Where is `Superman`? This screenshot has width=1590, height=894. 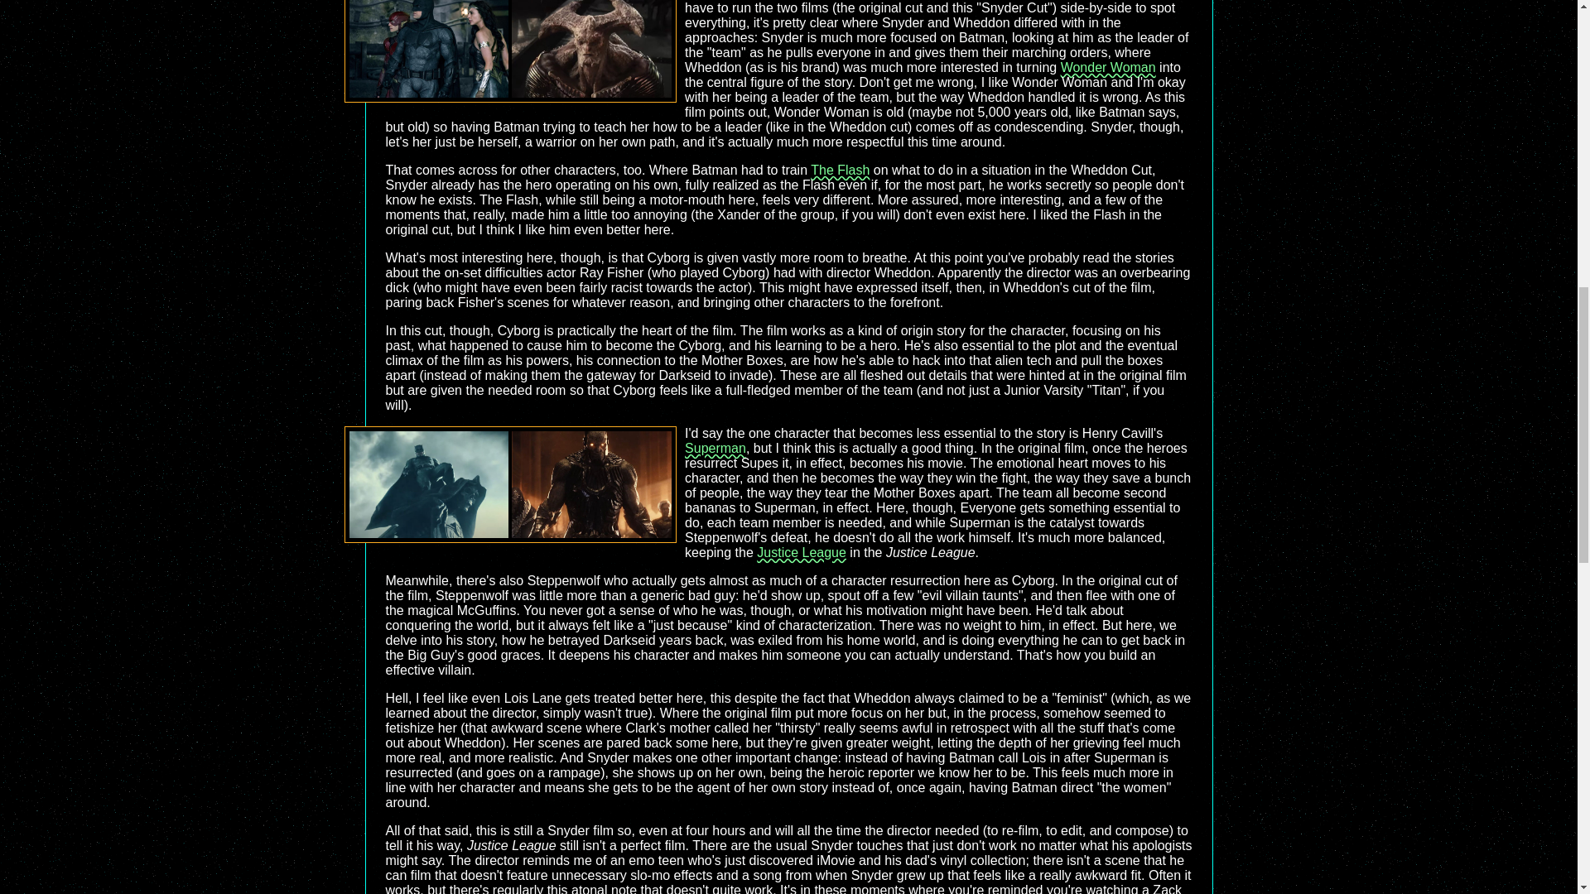 Superman is located at coordinates (715, 448).